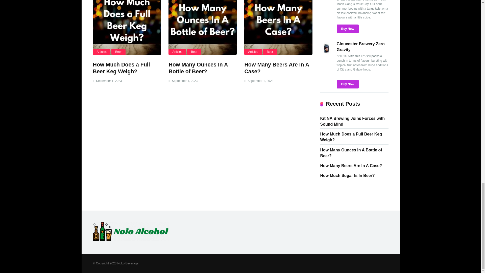  Describe the element at coordinates (278, 28) in the screenshot. I see `How Many Beers Are In A Case?` at that location.